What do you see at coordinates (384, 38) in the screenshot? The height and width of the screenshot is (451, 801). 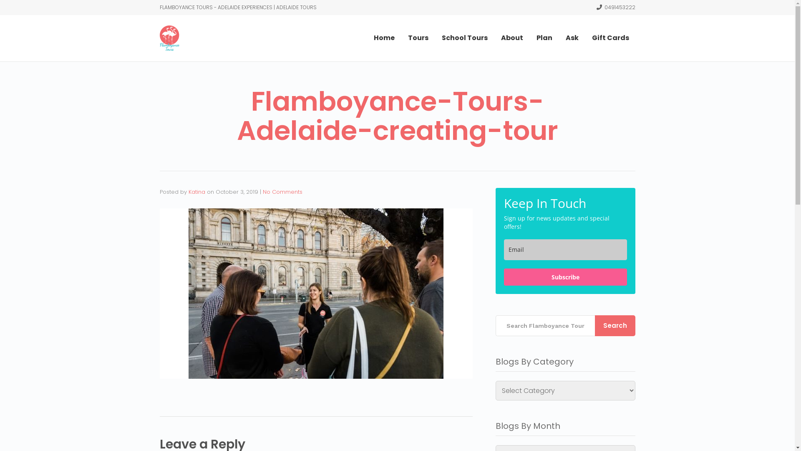 I see `Home` at bounding box center [384, 38].